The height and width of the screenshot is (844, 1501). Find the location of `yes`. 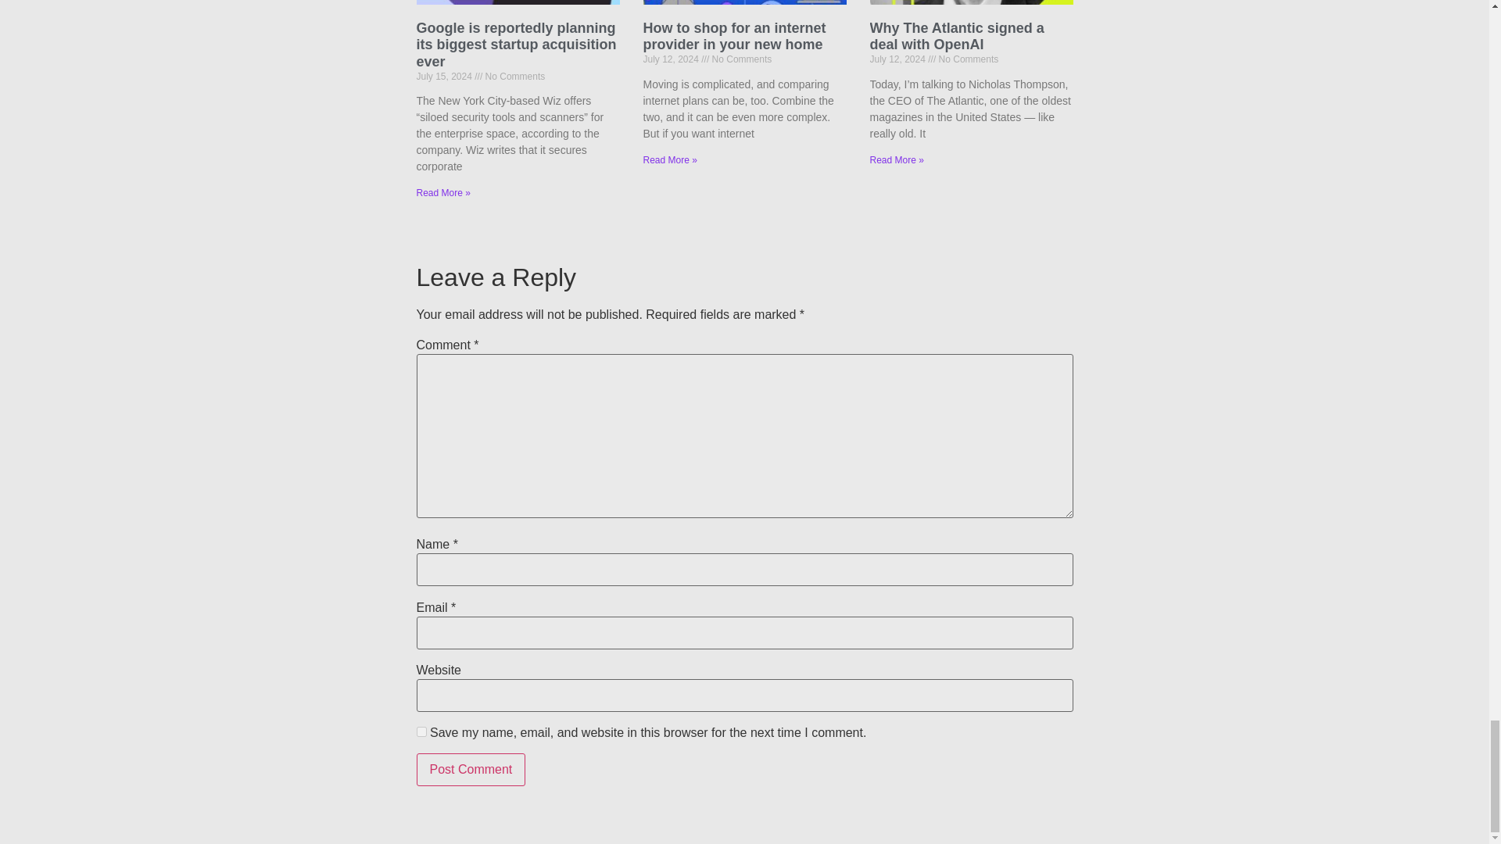

yes is located at coordinates (421, 731).